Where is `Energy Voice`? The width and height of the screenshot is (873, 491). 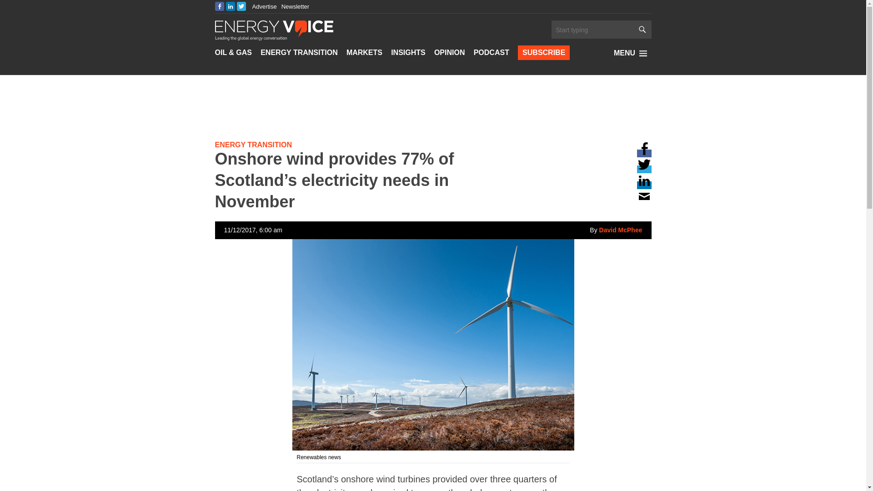
Energy Voice is located at coordinates (274, 30).